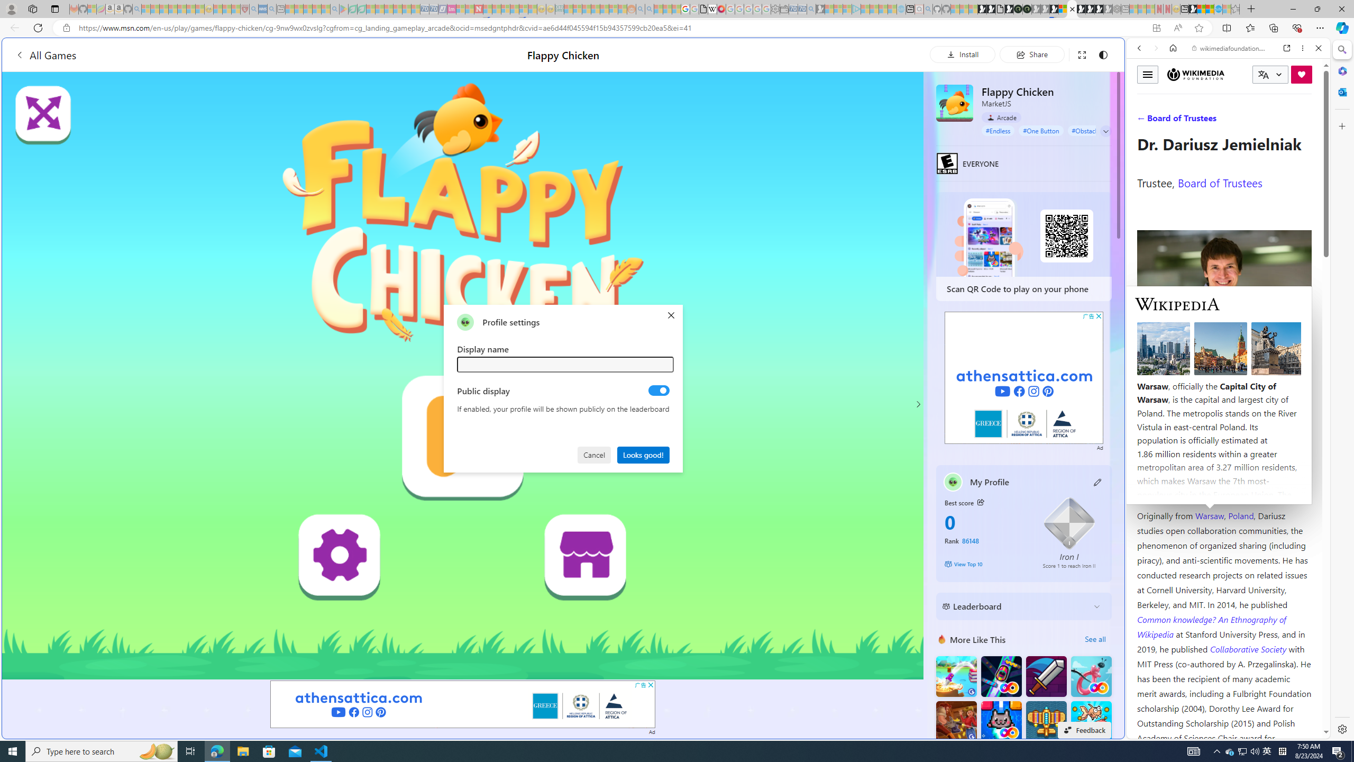 The width and height of the screenshot is (1354, 762). Describe the element at coordinates (1040, 225) in the screenshot. I see `Home | Sky Blue Bikes - Sky Blue Bikes` at that location.